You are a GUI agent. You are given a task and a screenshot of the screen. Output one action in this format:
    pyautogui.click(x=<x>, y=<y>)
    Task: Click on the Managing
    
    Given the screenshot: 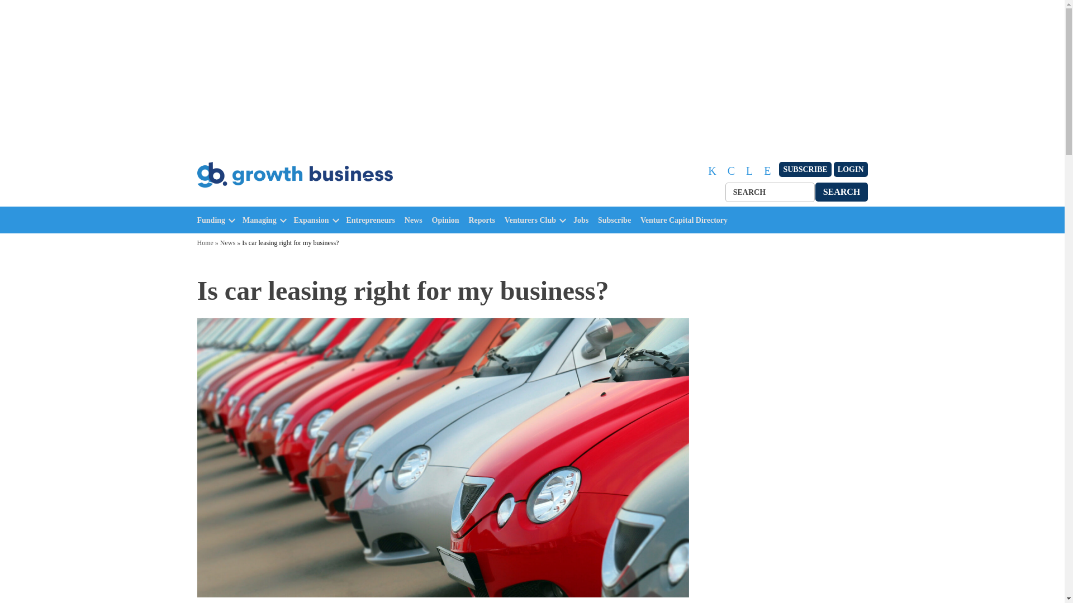 What is the action you would take?
    pyautogui.click(x=259, y=220)
    